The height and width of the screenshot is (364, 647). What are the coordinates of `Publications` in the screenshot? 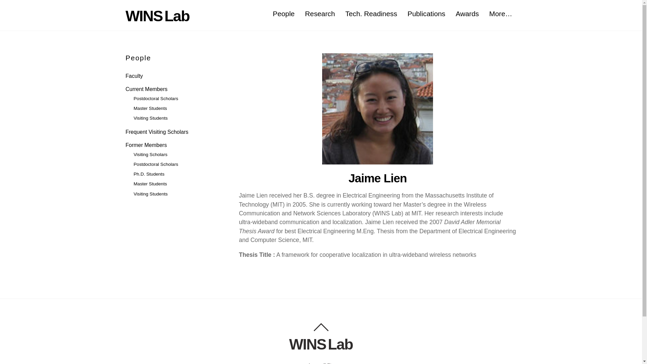 It's located at (426, 14).